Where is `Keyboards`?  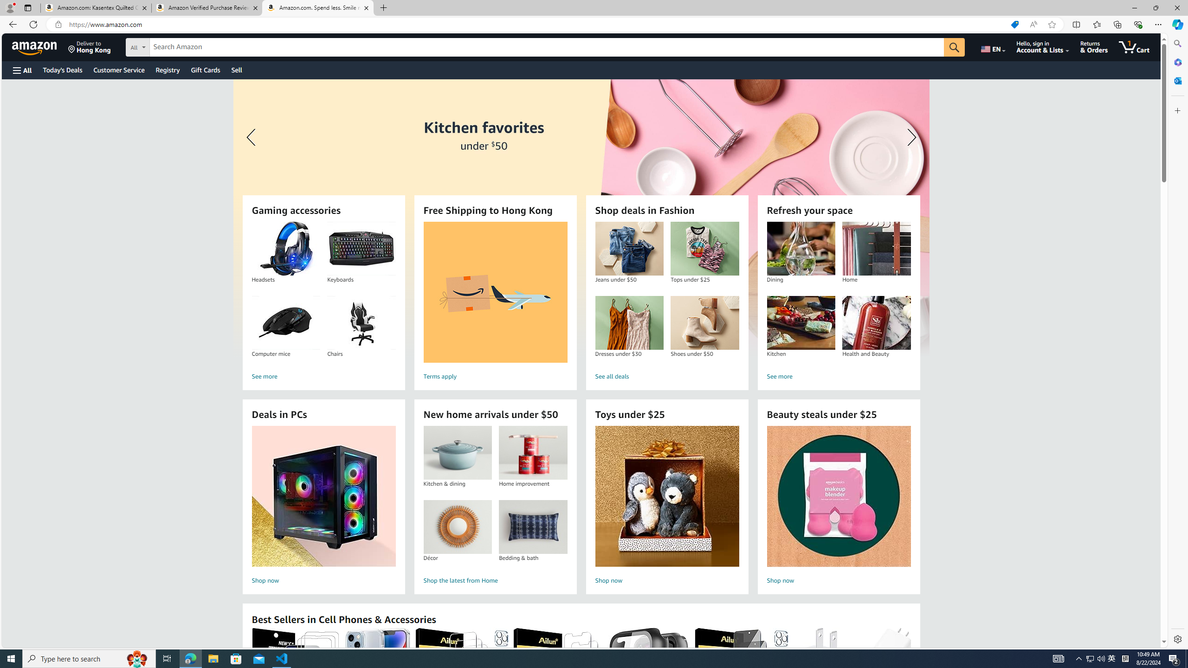 Keyboards is located at coordinates (362, 249).